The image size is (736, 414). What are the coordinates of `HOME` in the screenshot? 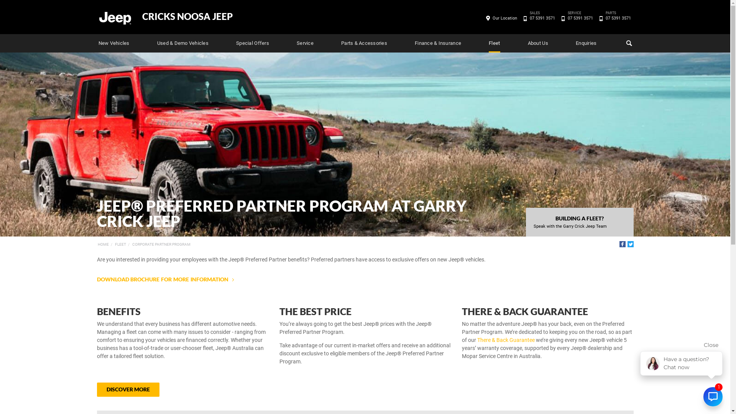 It's located at (103, 245).